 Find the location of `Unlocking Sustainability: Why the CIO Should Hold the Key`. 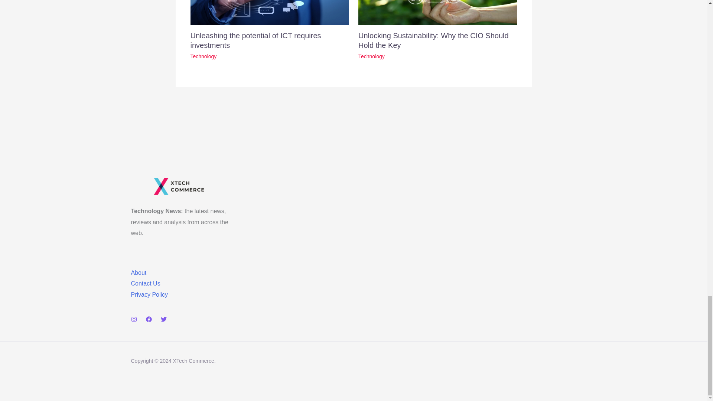

Unlocking Sustainability: Why the CIO Should Hold the Key is located at coordinates (434, 40).